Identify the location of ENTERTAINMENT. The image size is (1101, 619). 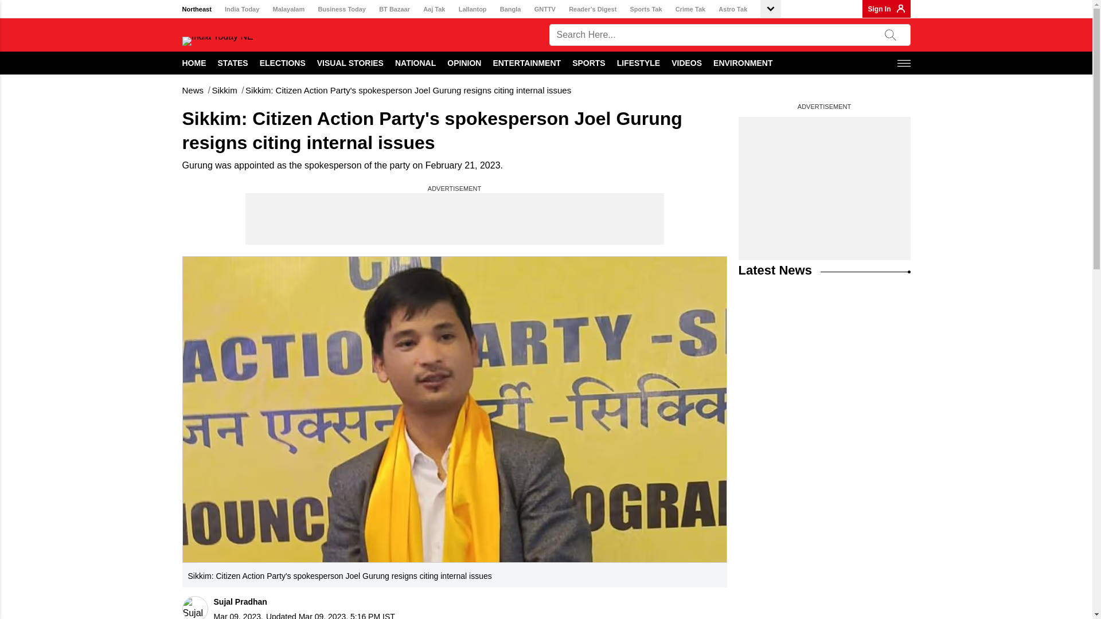
(526, 62).